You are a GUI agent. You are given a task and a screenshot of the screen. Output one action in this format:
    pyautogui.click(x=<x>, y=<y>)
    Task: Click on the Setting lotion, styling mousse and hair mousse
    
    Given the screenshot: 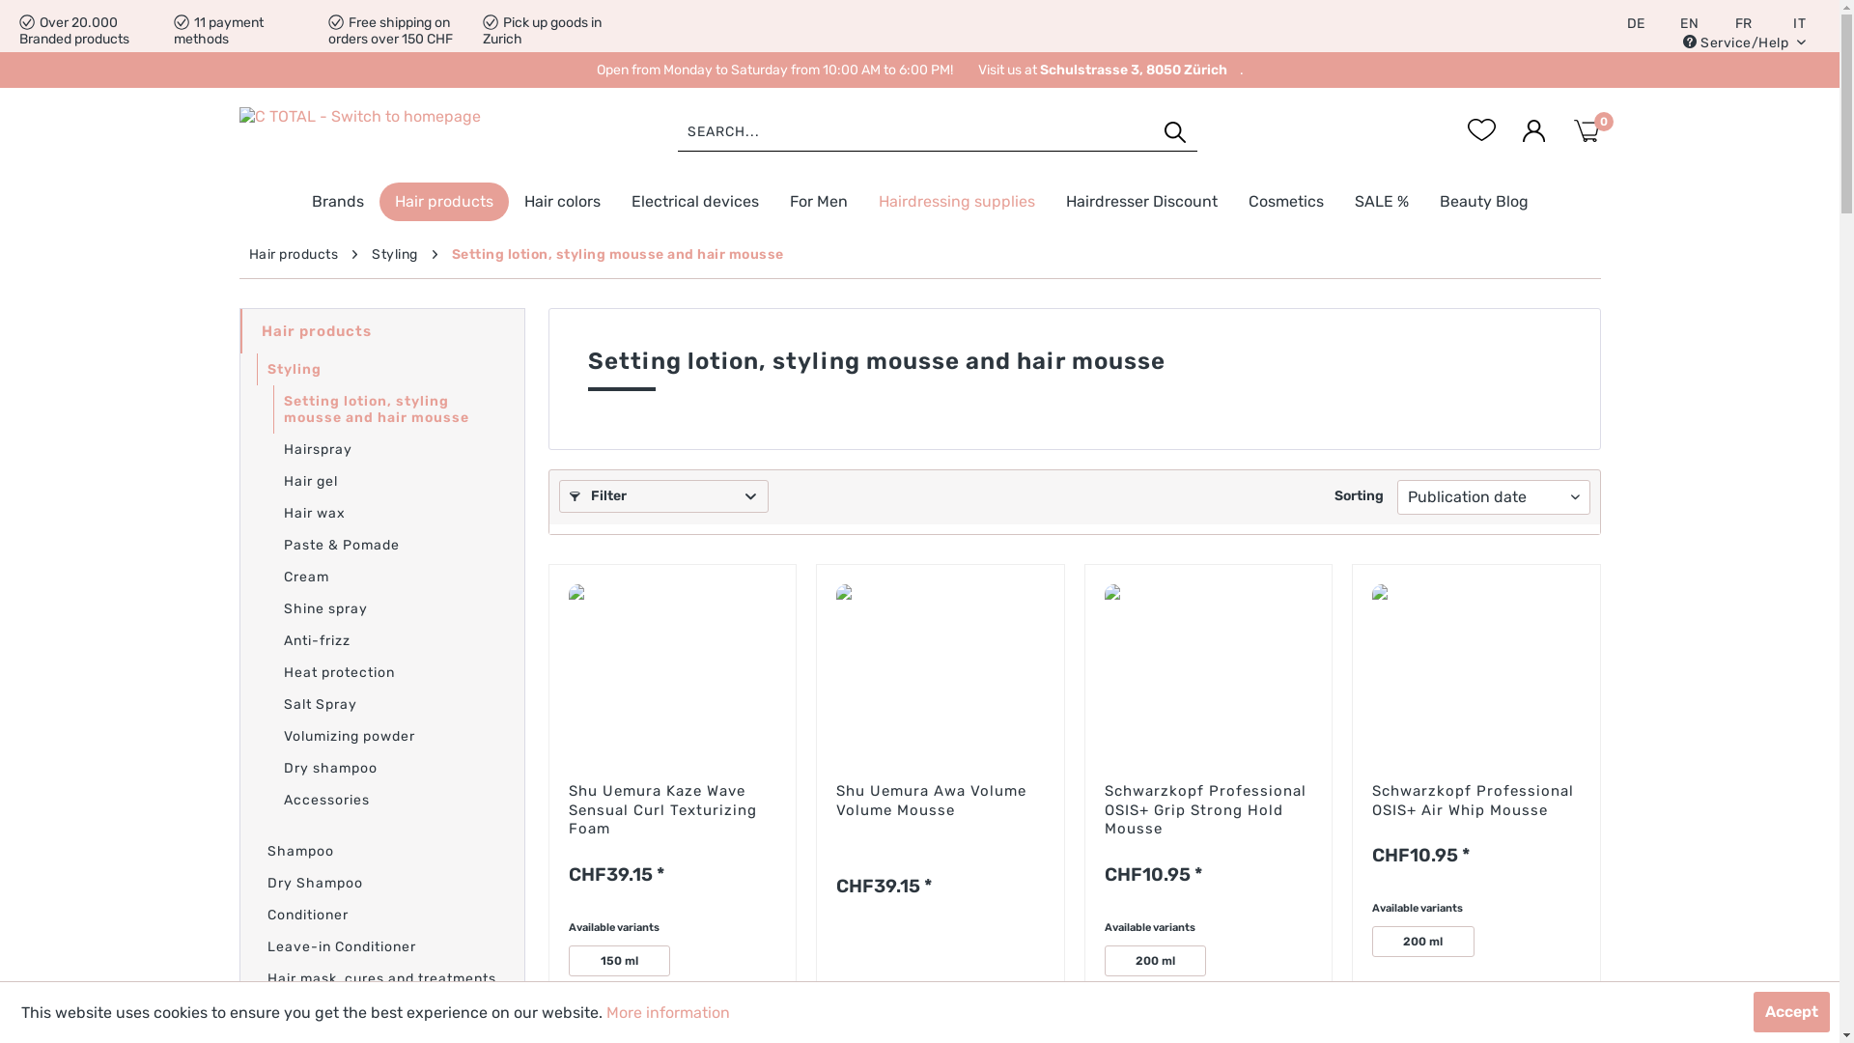 What is the action you would take?
    pyautogui.click(x=618, y=255)
    